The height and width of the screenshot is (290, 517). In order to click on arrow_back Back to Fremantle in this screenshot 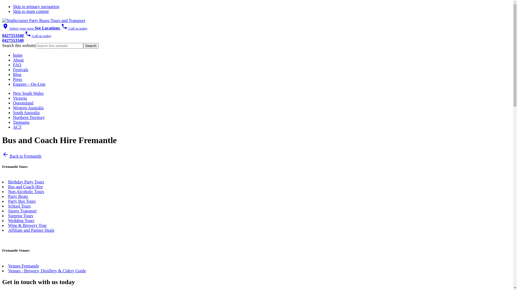, I will do `click(22, 156)`.